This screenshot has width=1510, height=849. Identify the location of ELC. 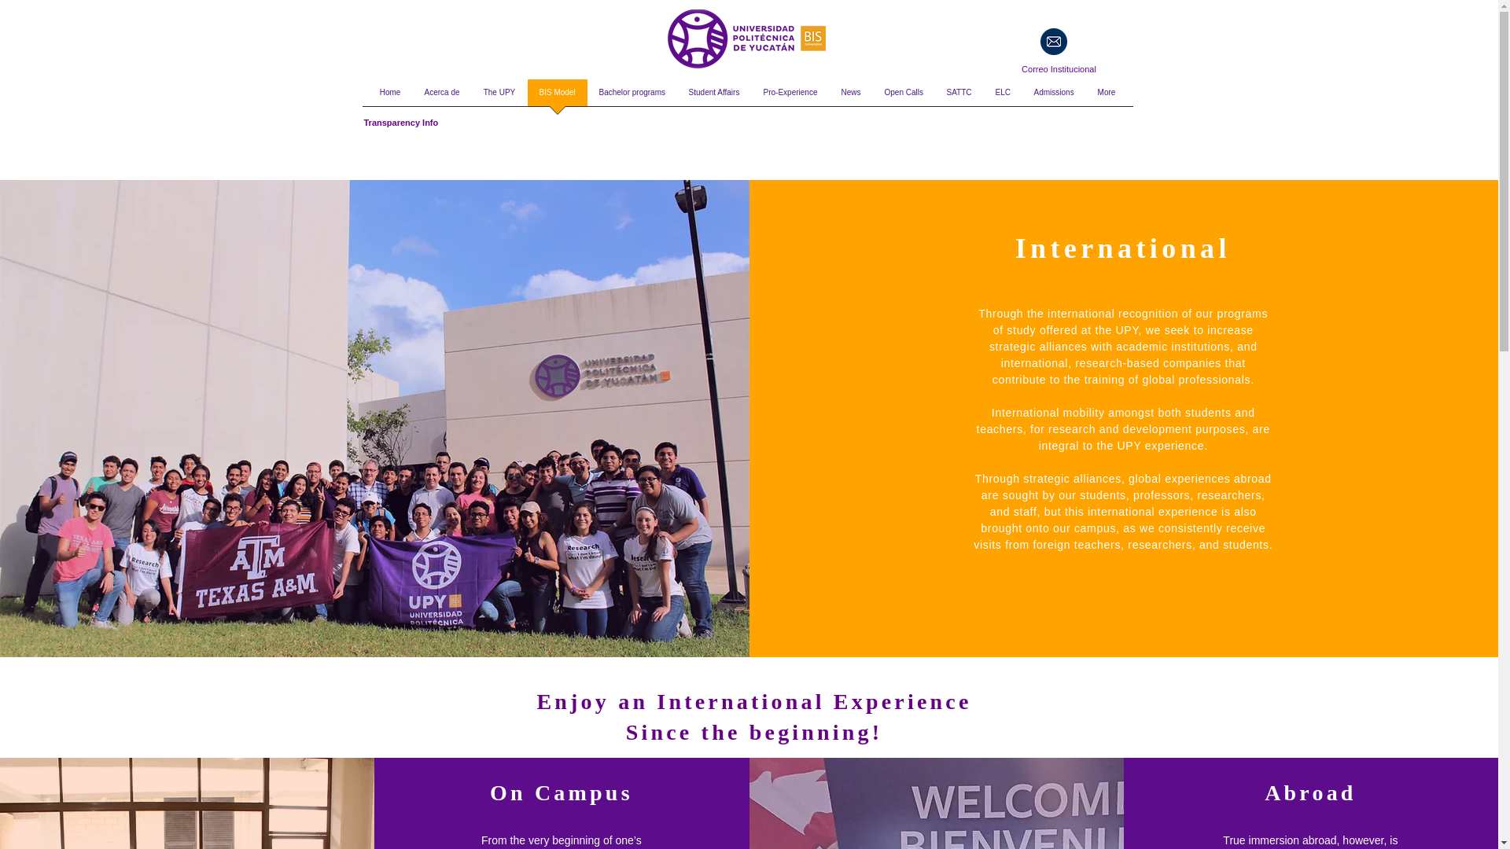
(1002, 97).